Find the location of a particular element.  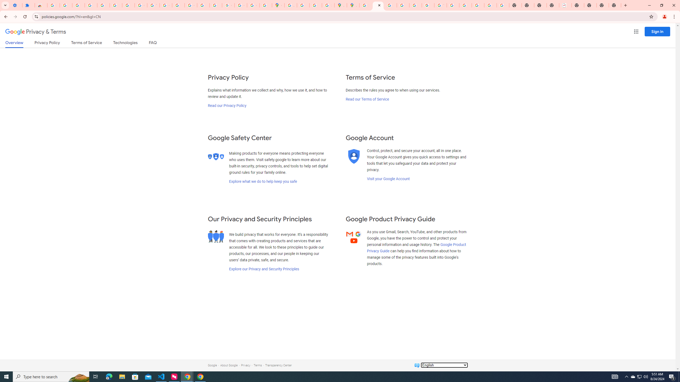

LAAD Defence & Security 2025 | BAE Systems is located at coordinates (565, 5).